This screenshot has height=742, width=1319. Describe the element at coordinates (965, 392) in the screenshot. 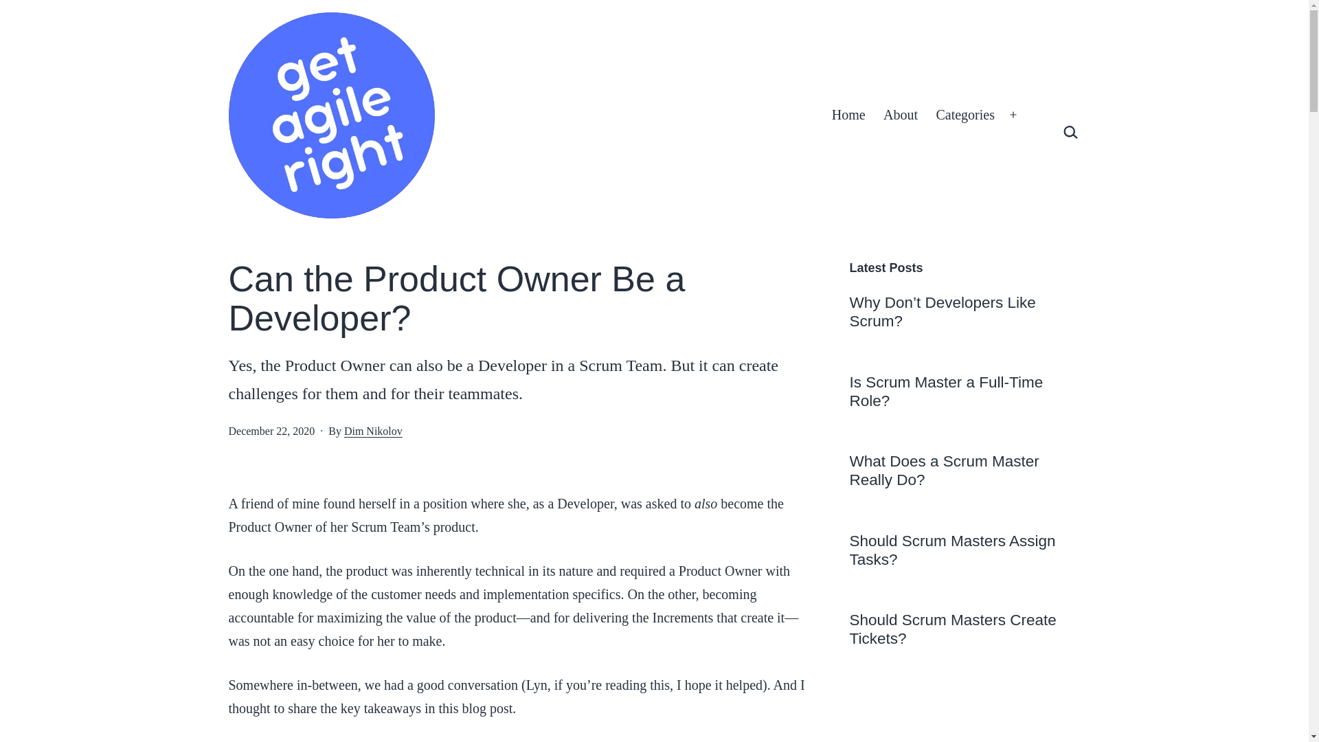

I see `Is Scrum Master a Full-Time Role?` at that location.